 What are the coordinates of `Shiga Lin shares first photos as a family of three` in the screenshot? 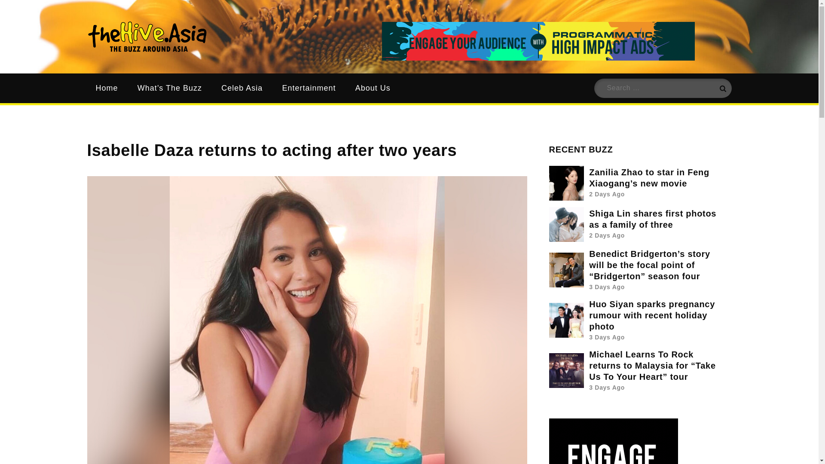 It's located at (652, 219).